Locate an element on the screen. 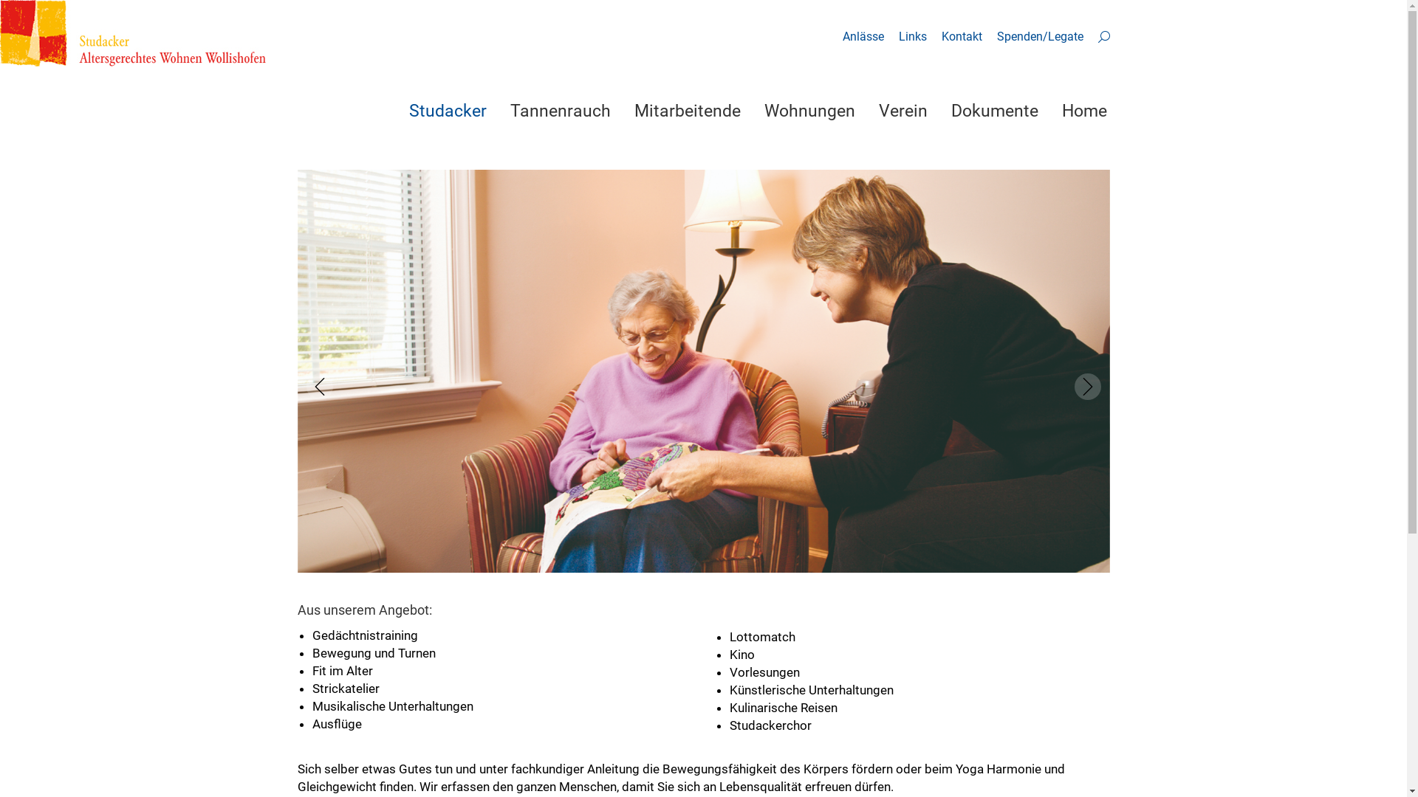 This screenshot has width=1418, height=797. Los! is located at coordinates (30, 19).